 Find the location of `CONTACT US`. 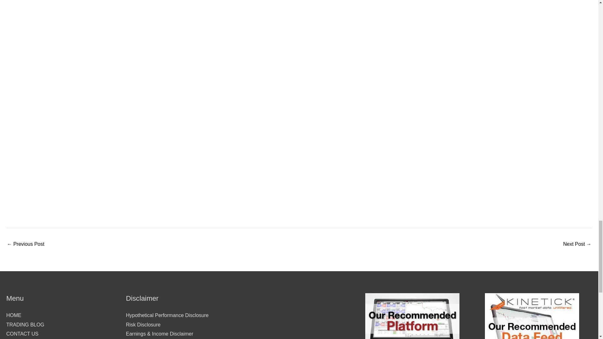

CONTACT US is located at coordinates (22, 334).